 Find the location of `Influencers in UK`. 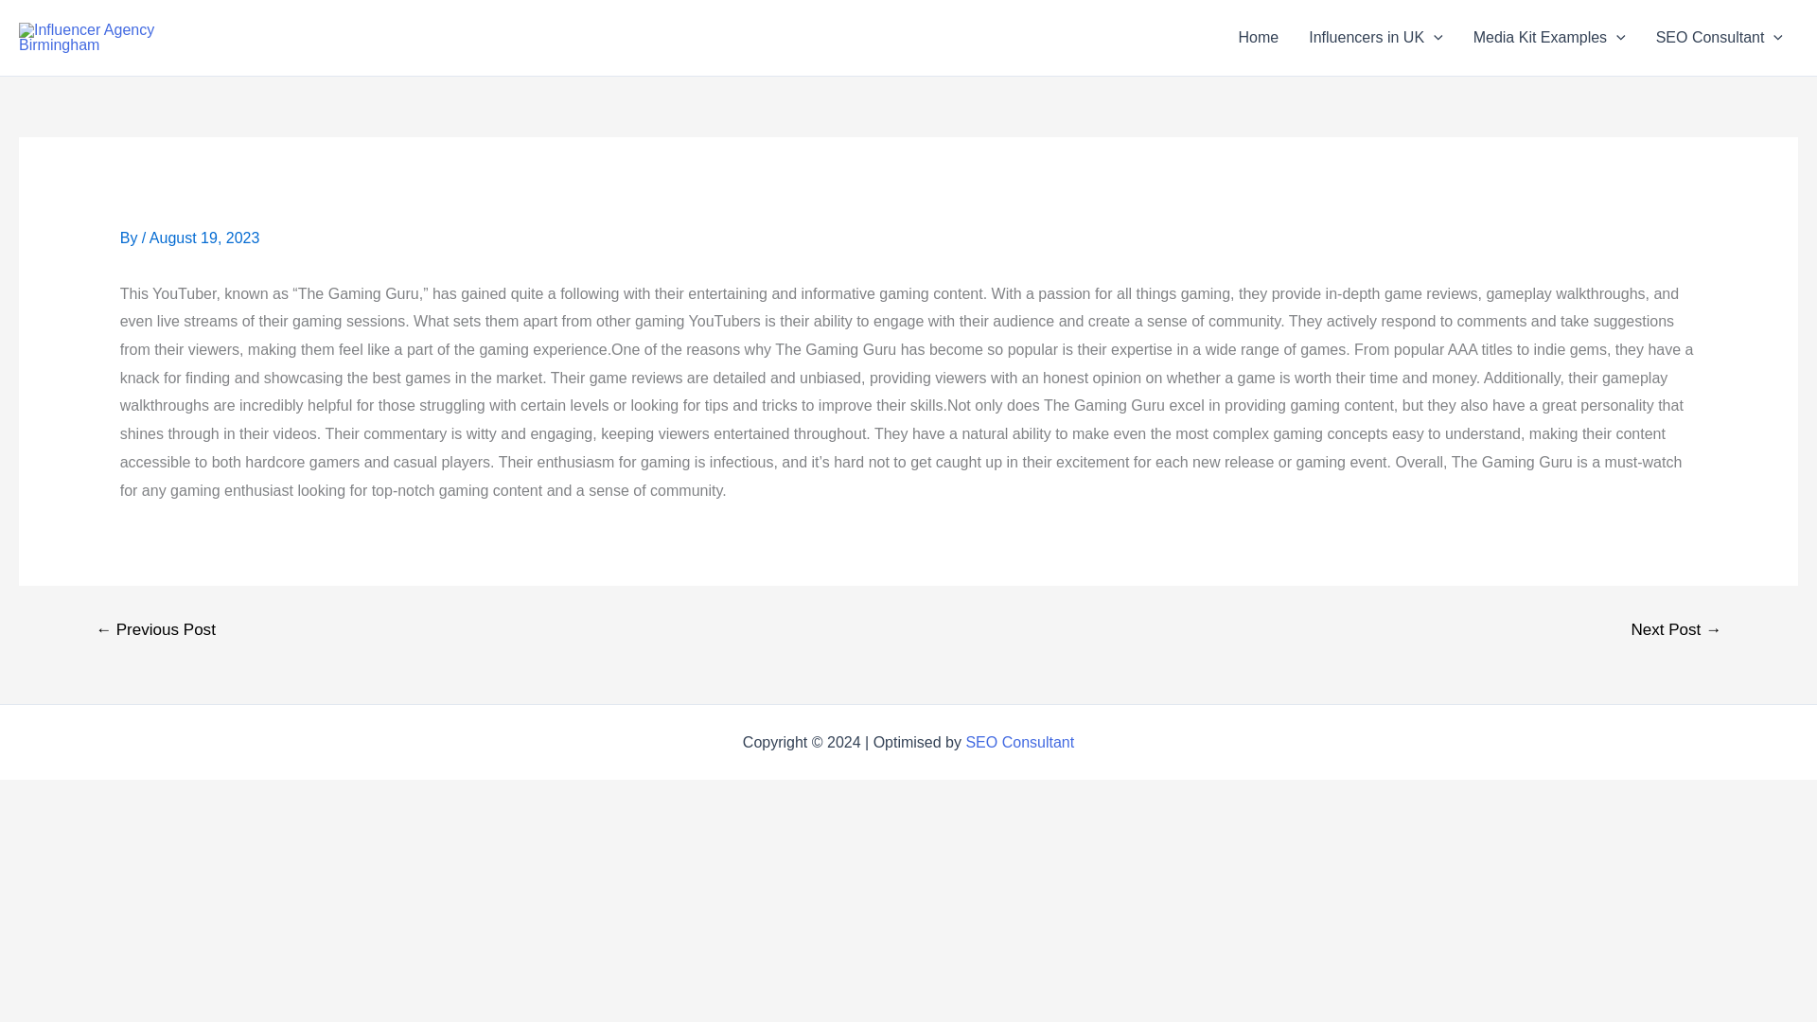

Influencers in UK is located at coordinates (1375, 38).